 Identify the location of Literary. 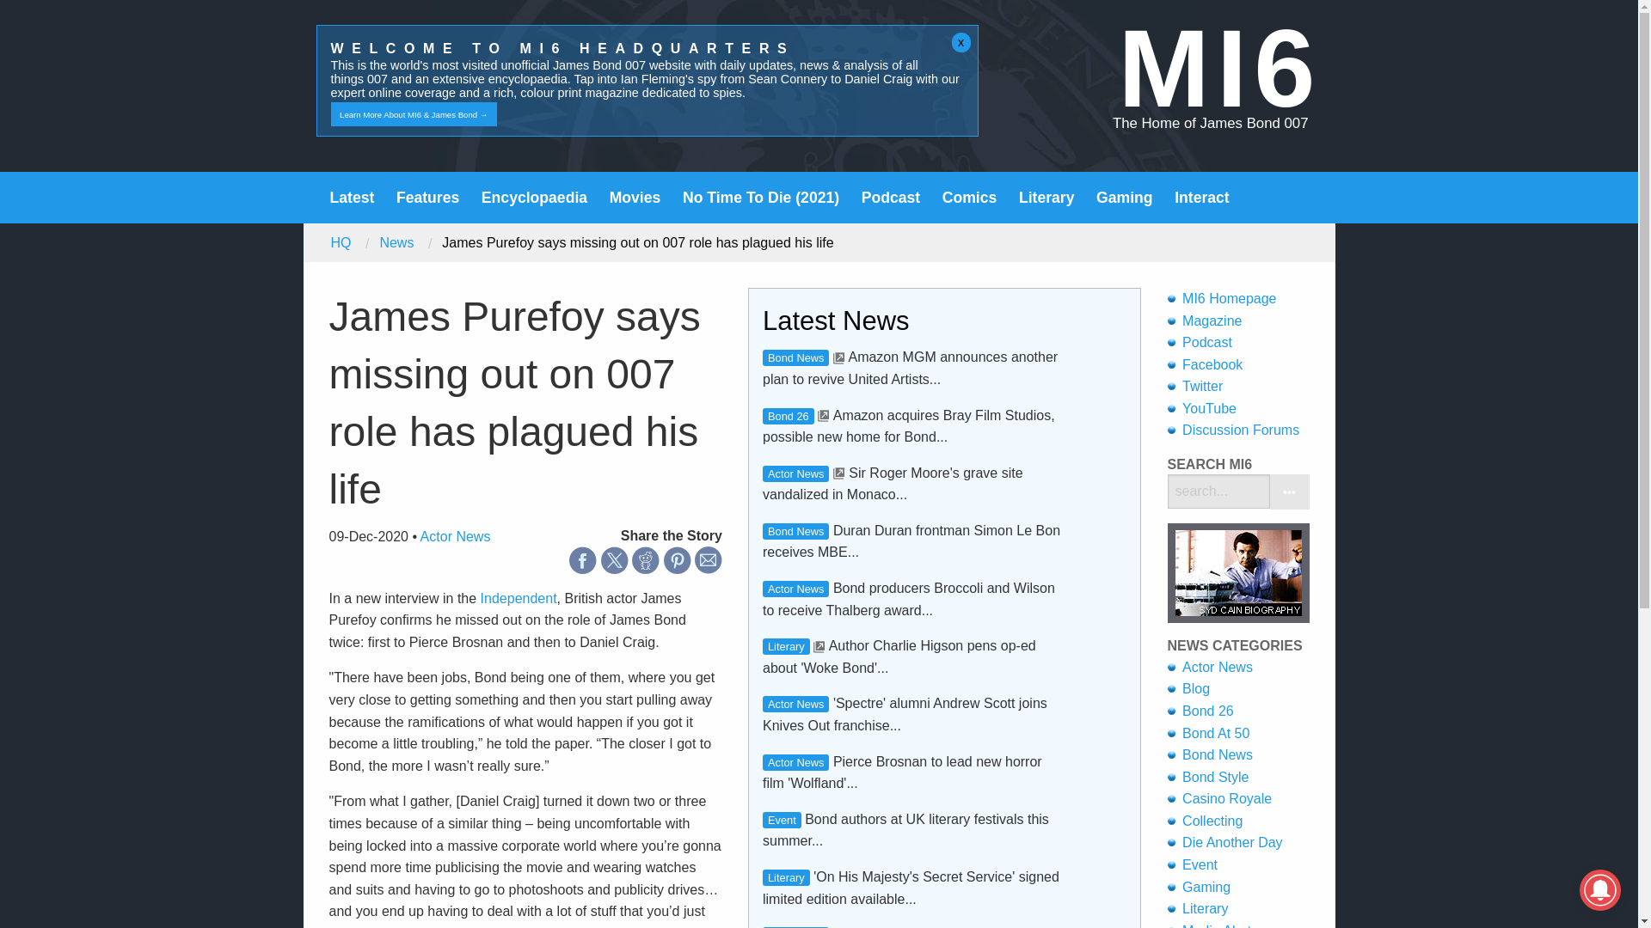
(1046, 198).